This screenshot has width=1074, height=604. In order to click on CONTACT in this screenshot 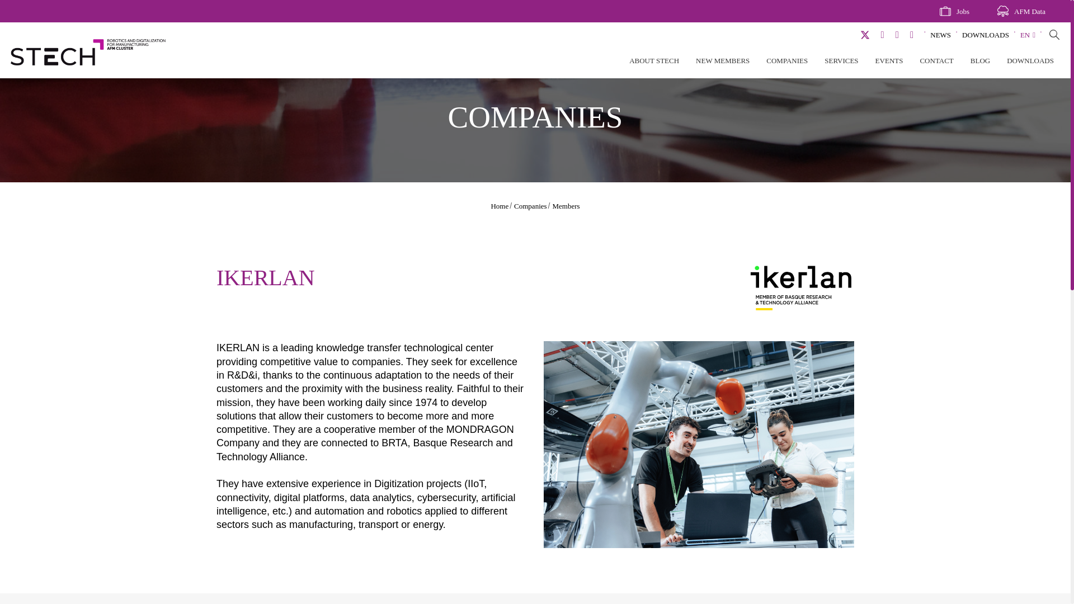, I will do `click(936, 63)`.